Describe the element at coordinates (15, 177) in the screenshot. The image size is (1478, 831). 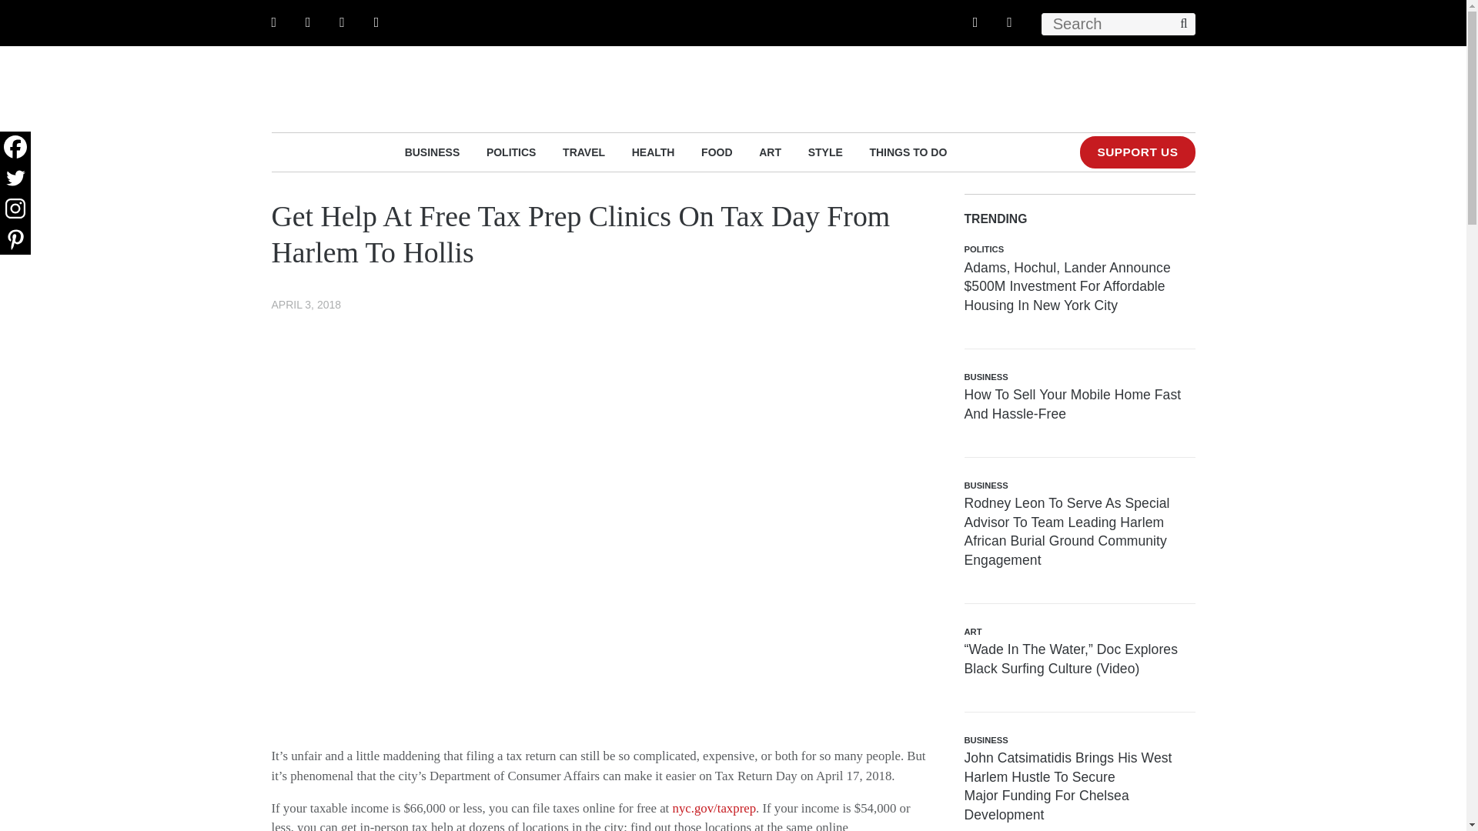
I see `Twitter` at that location.